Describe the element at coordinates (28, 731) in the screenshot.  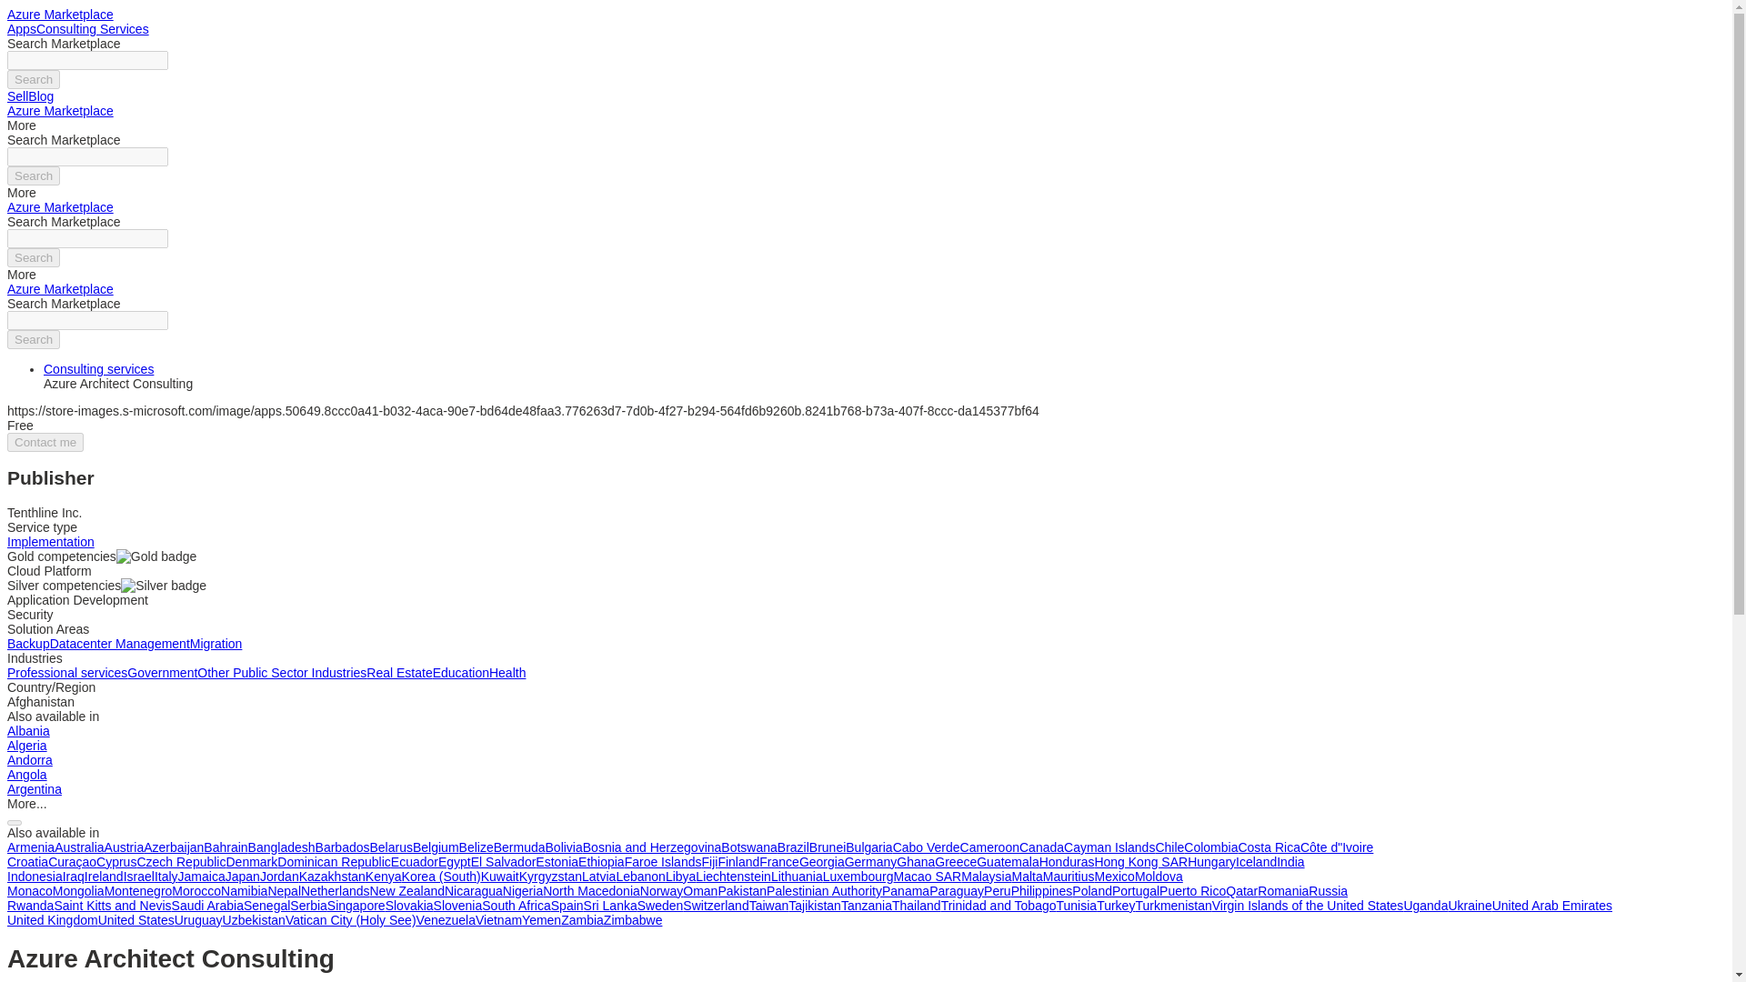
I see `Albania` at that location.